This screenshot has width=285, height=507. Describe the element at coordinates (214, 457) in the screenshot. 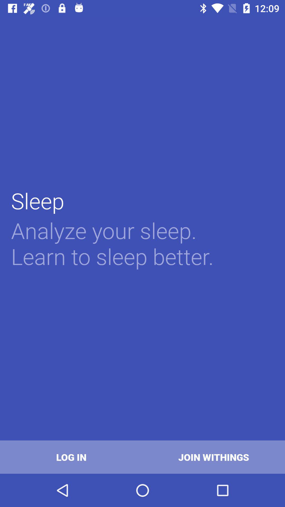

I see `select join withings` at that location.